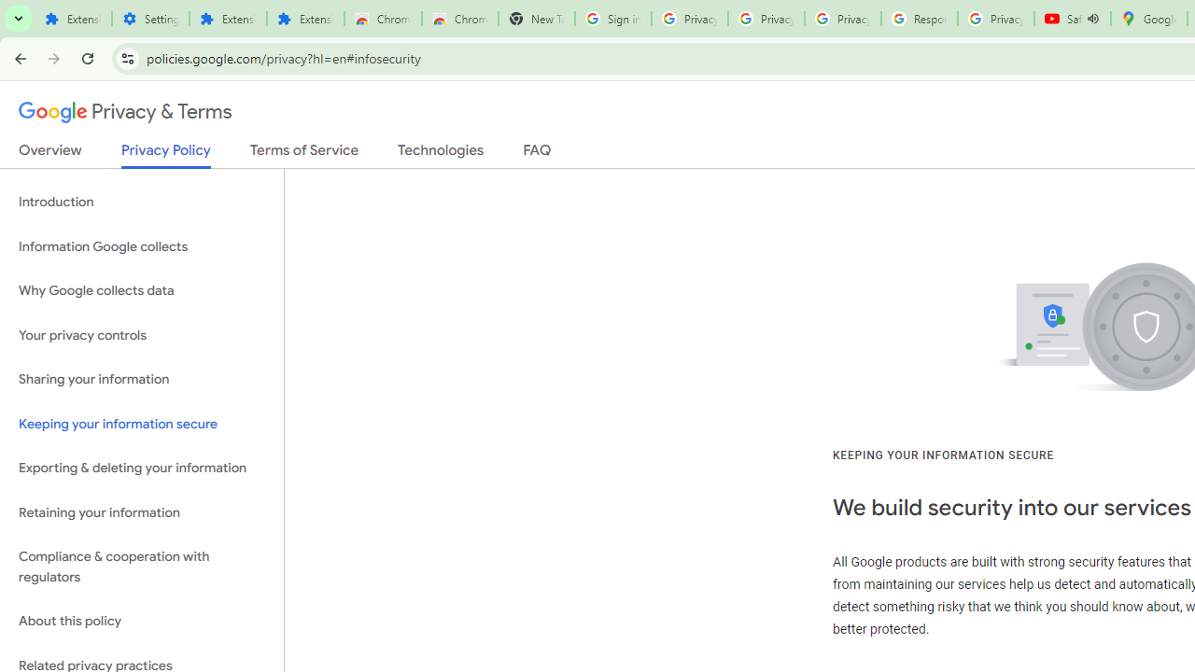 Image resolution: width=1195 pixels, height=672 pixels. Describe the element at coordinates (142, 334) in the screenshot. I see `Your privacy controls` at that location.